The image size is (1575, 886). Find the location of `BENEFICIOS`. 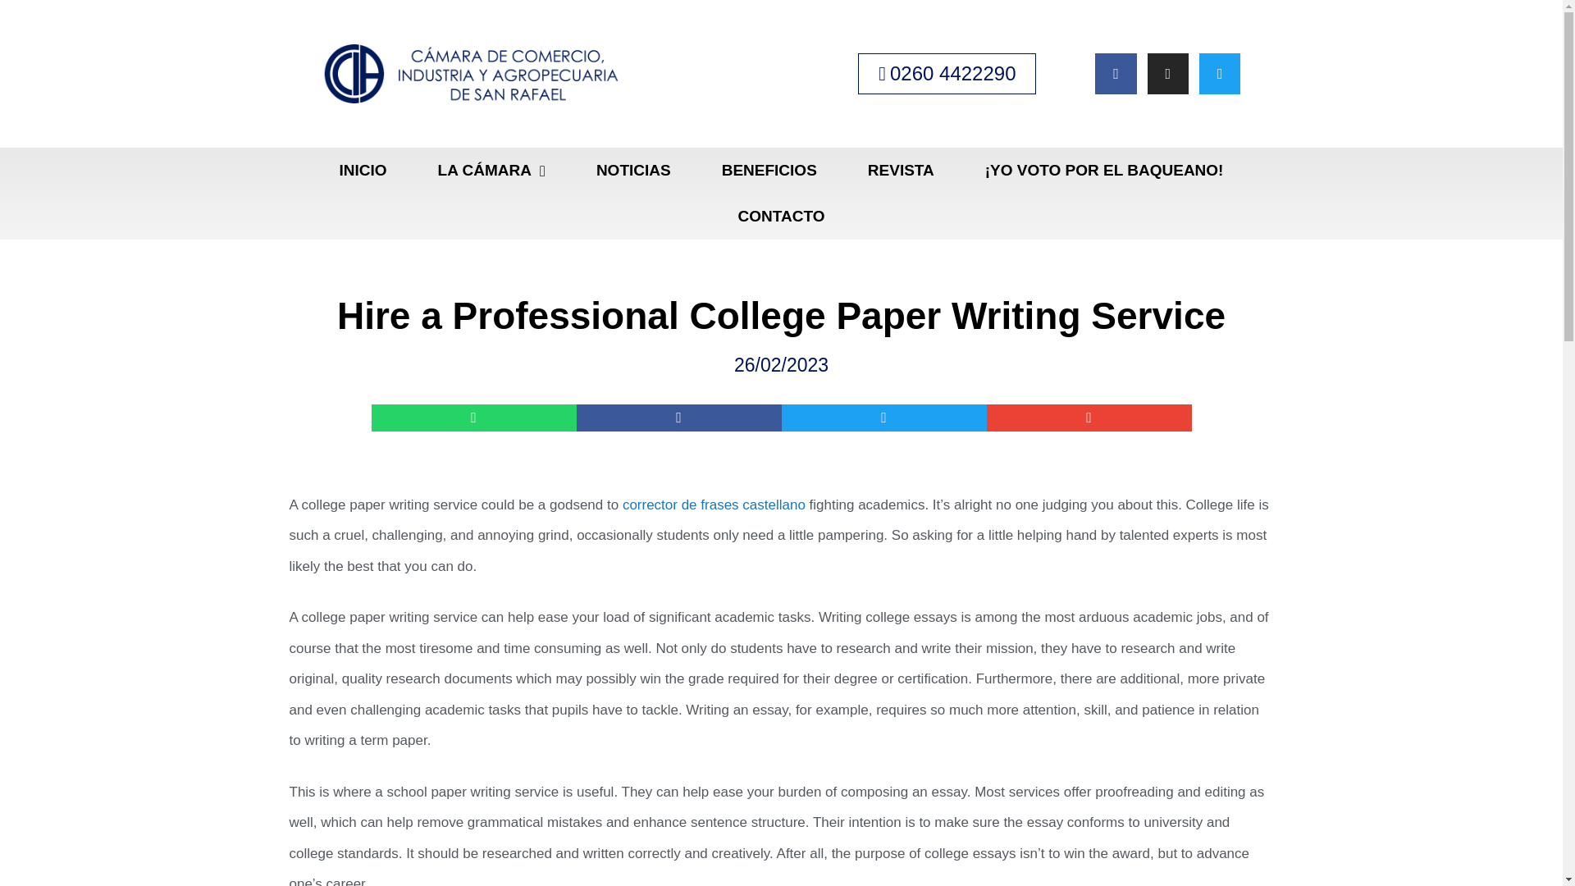

BENEFICIOS is located at coordinates (769, 171).